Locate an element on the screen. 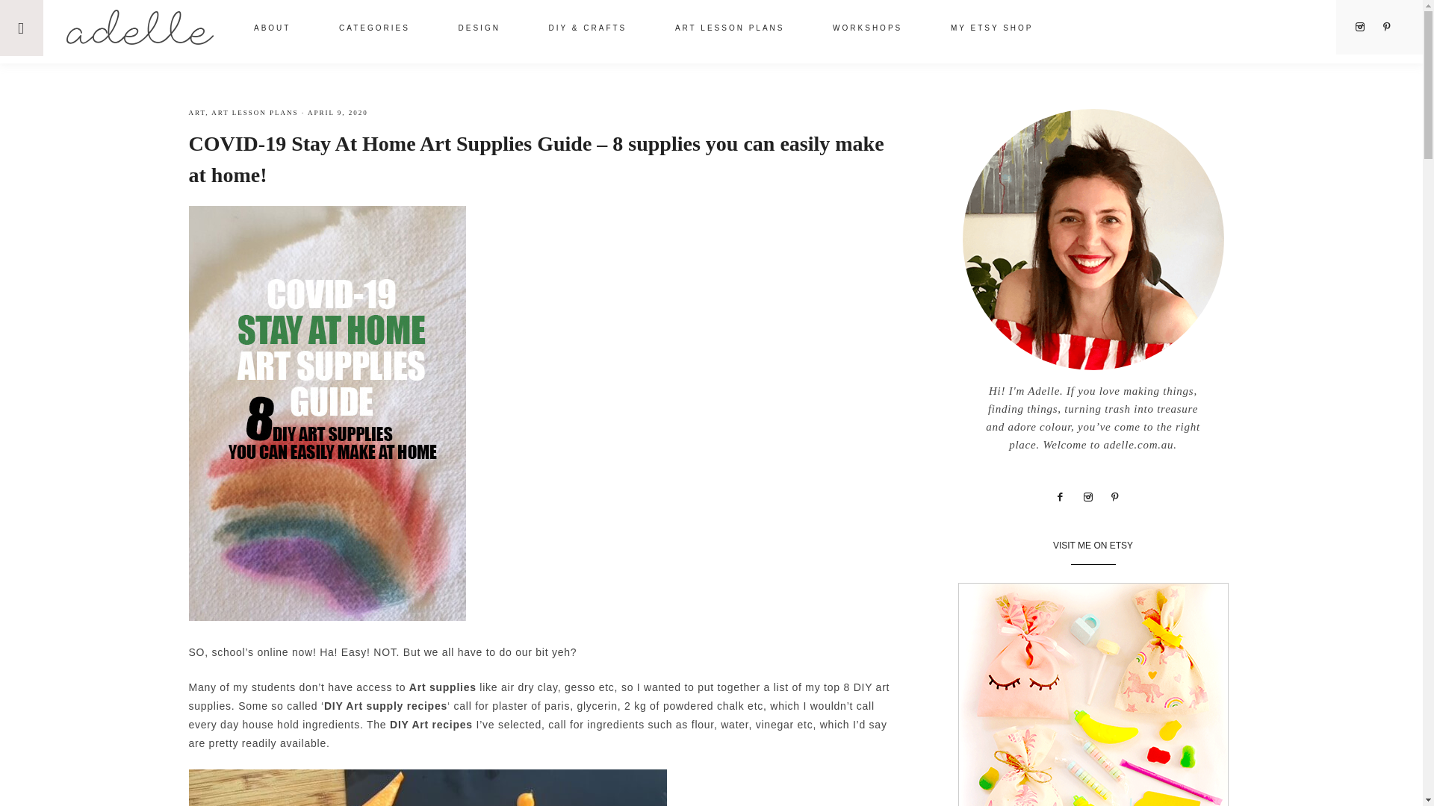  ART LESSON PLANS is located at coordinates (254, 112).